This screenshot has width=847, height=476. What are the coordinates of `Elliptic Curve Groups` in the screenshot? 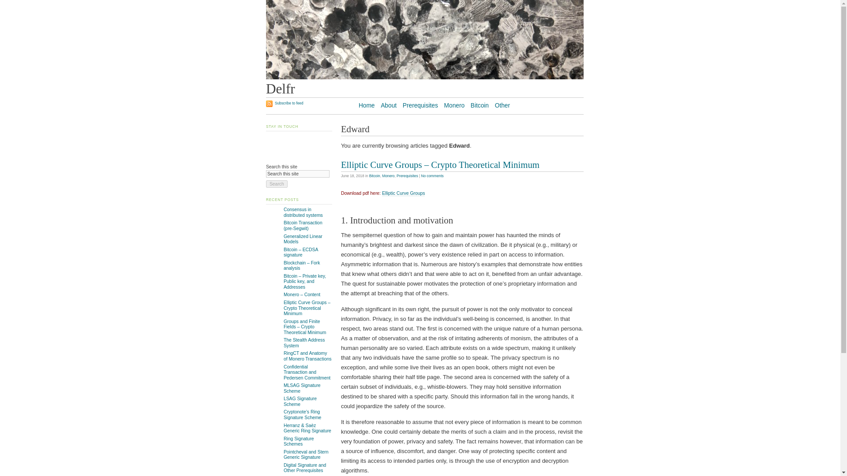 It's located at (403, 193).